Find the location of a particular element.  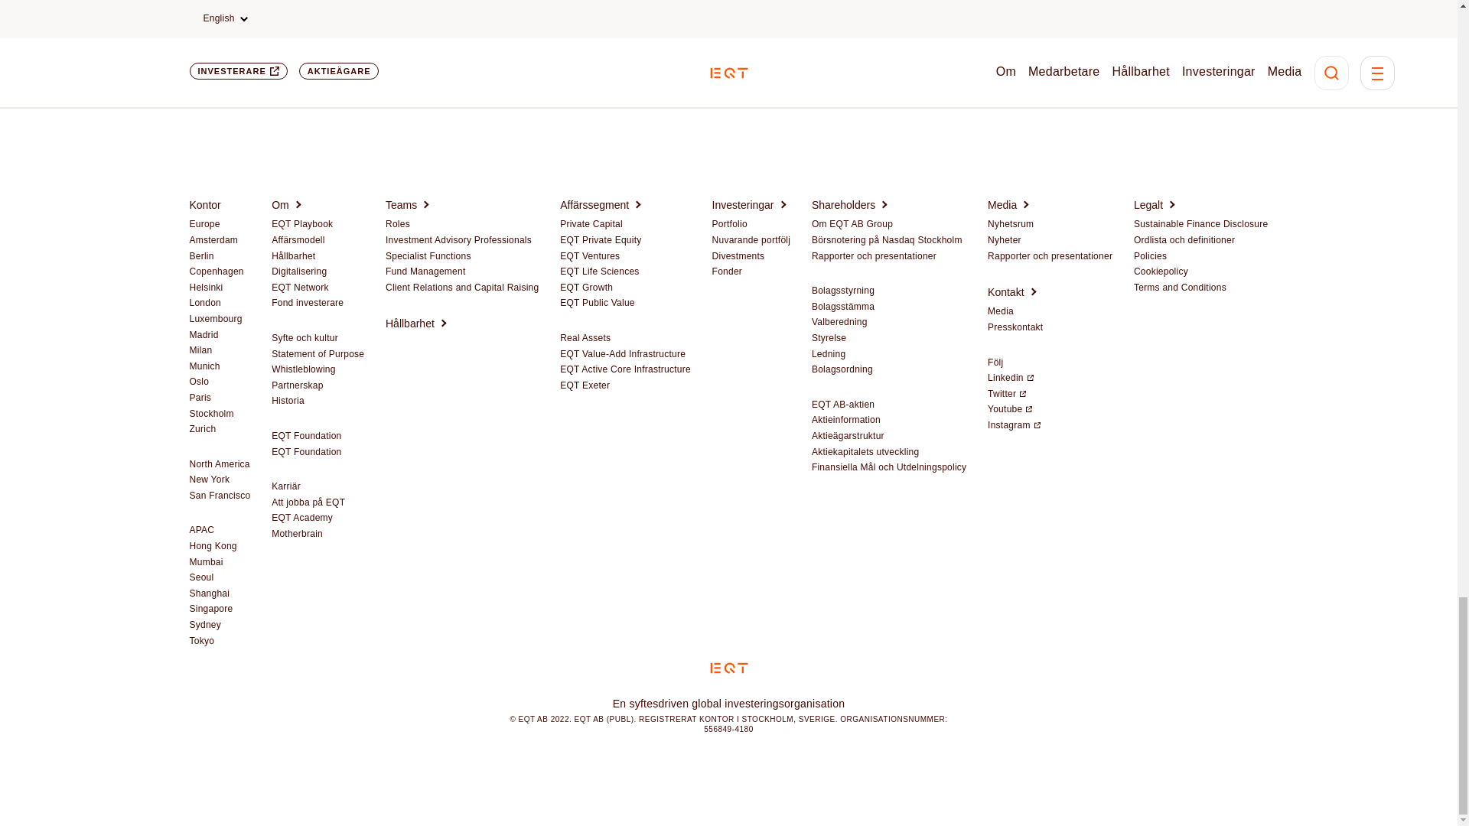

EQT logo is located at coordinates (728, 668).